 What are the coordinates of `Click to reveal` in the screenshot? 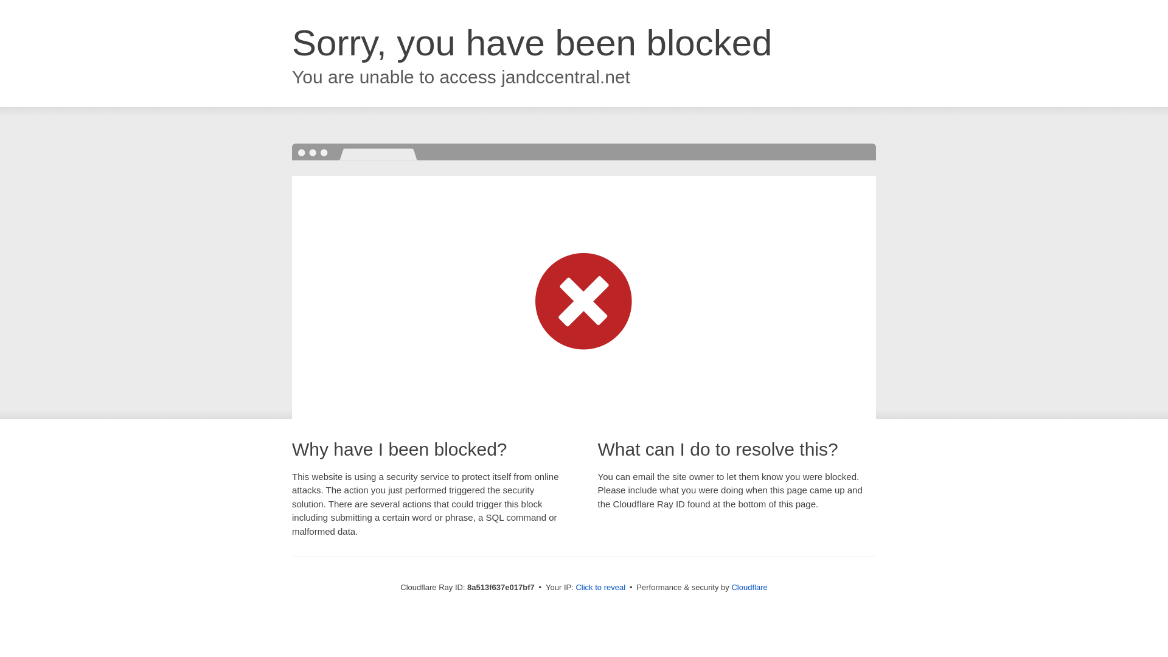 It's located at (600, 588).